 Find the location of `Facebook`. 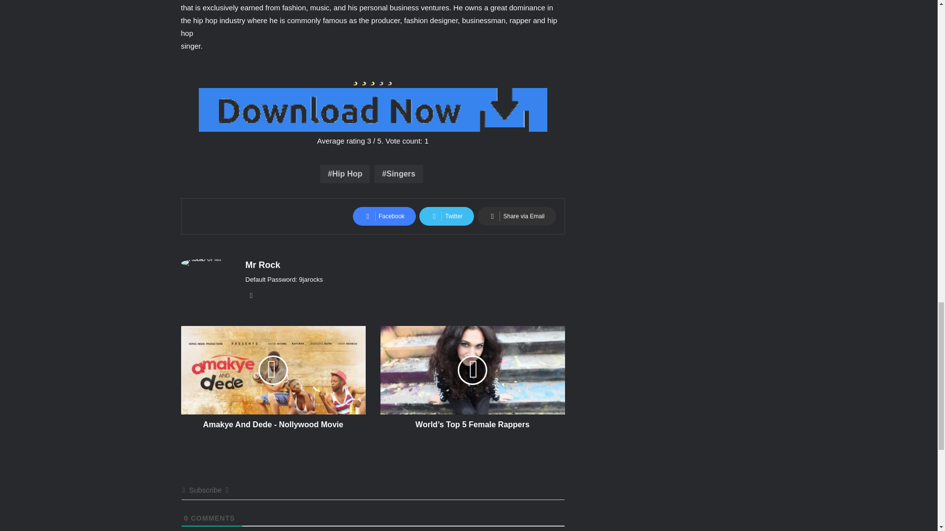

Facebook is located at coordinates (384, 216).